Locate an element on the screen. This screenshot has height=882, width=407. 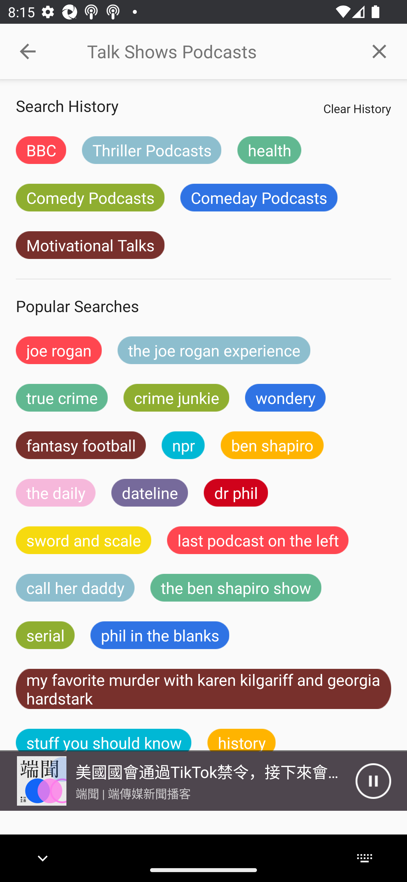
phil in the blanks is located at coordinates (159, 635).